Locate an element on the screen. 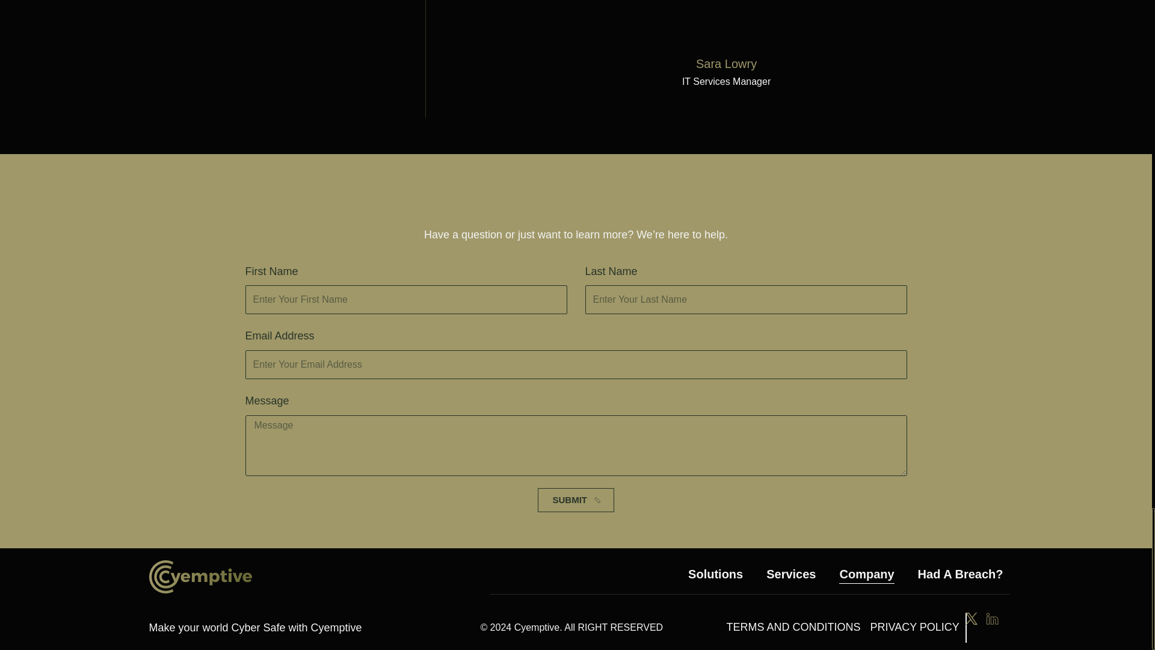 This screenshot has height=650, width=1155. Had A Breach? is located at coordinates (961, 574).